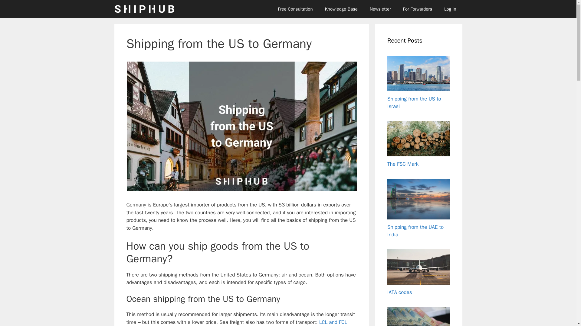  I want to click on Newsletter, so click(380, 9).